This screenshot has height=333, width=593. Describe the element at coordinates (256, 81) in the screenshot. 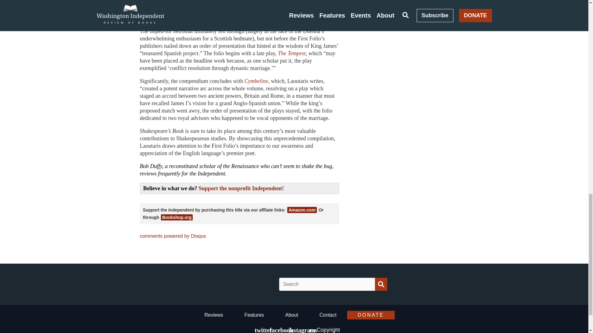

I see `Cymbeline` at that location.